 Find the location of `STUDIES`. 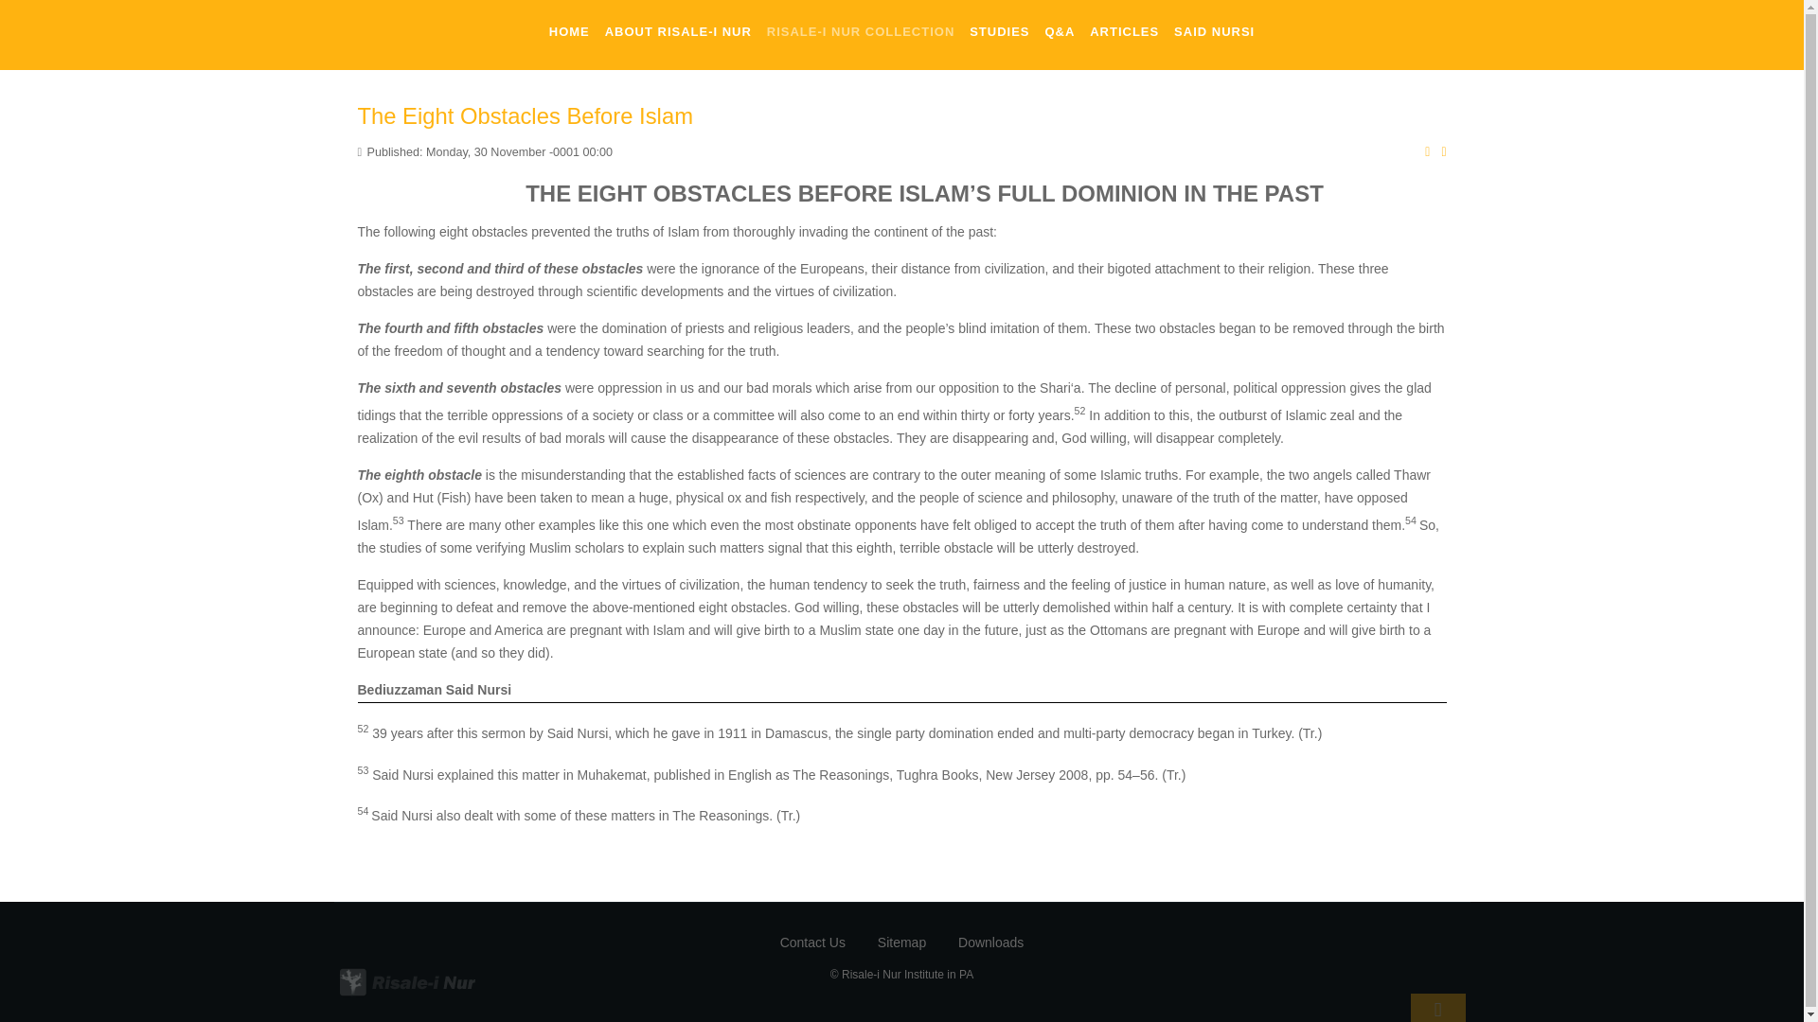

STUDIES is located at coordinates (1000, 31).